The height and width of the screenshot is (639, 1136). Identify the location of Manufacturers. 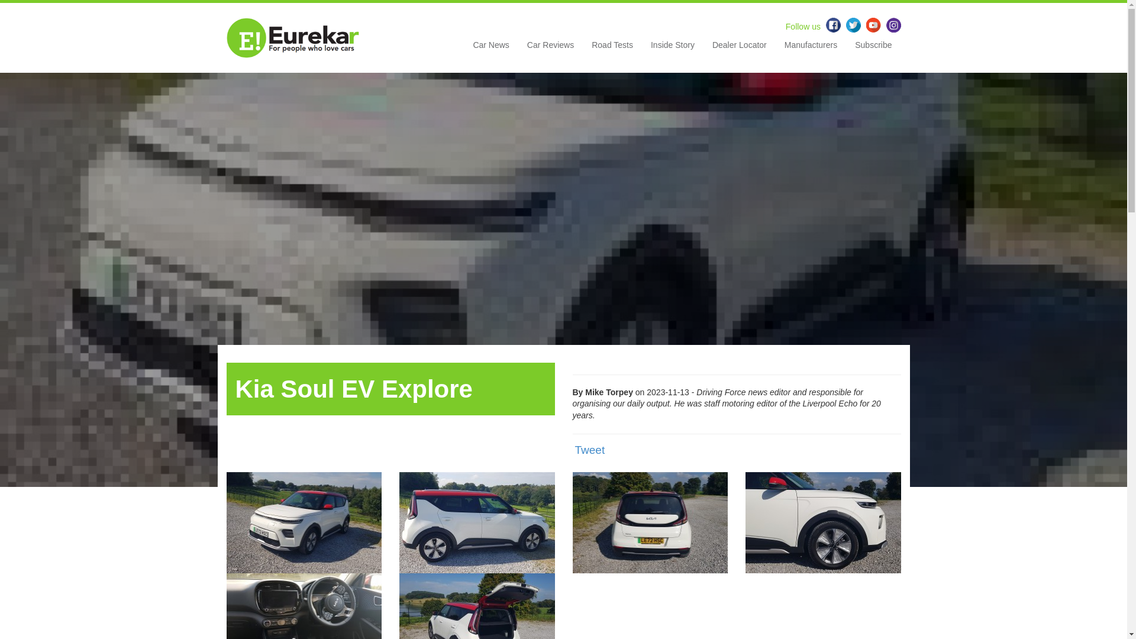
(811, 49).